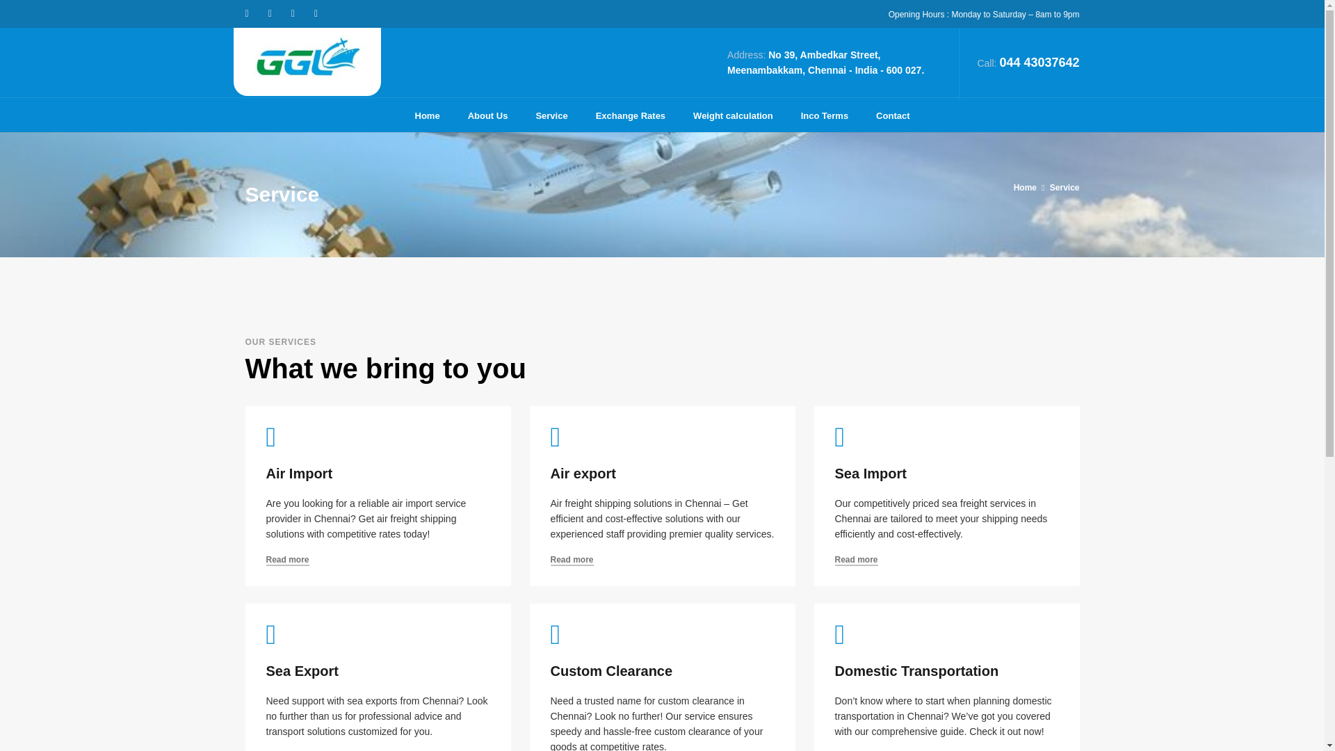  What do you see at coordinates (893, 115) in the screenshot?
I see `Contact` at bounding box center [893, 115].